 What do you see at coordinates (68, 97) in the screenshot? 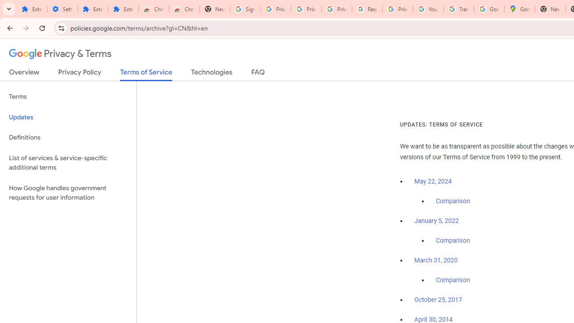
I see `Terms` at bounding box center [68, 97].